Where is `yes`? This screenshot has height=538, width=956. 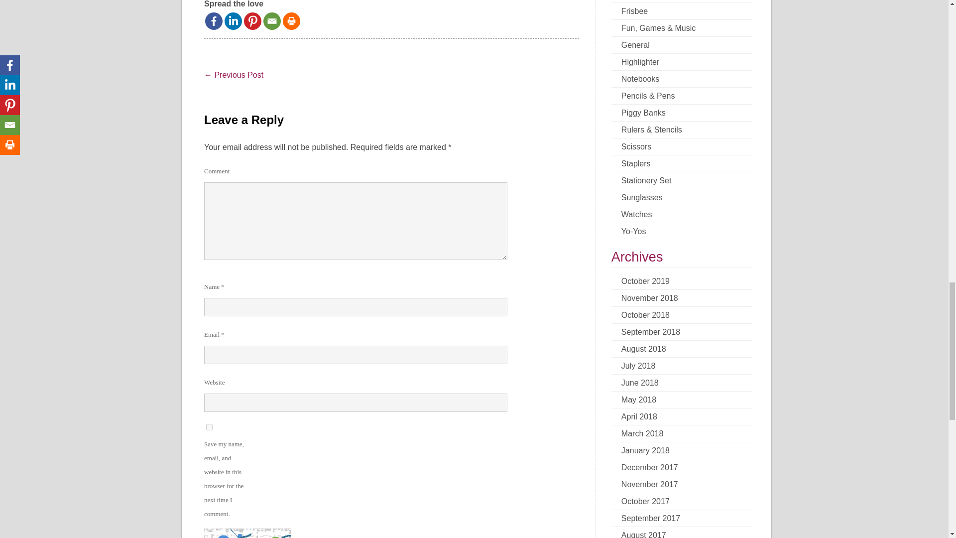
yes is located at coordinates (209, 427).